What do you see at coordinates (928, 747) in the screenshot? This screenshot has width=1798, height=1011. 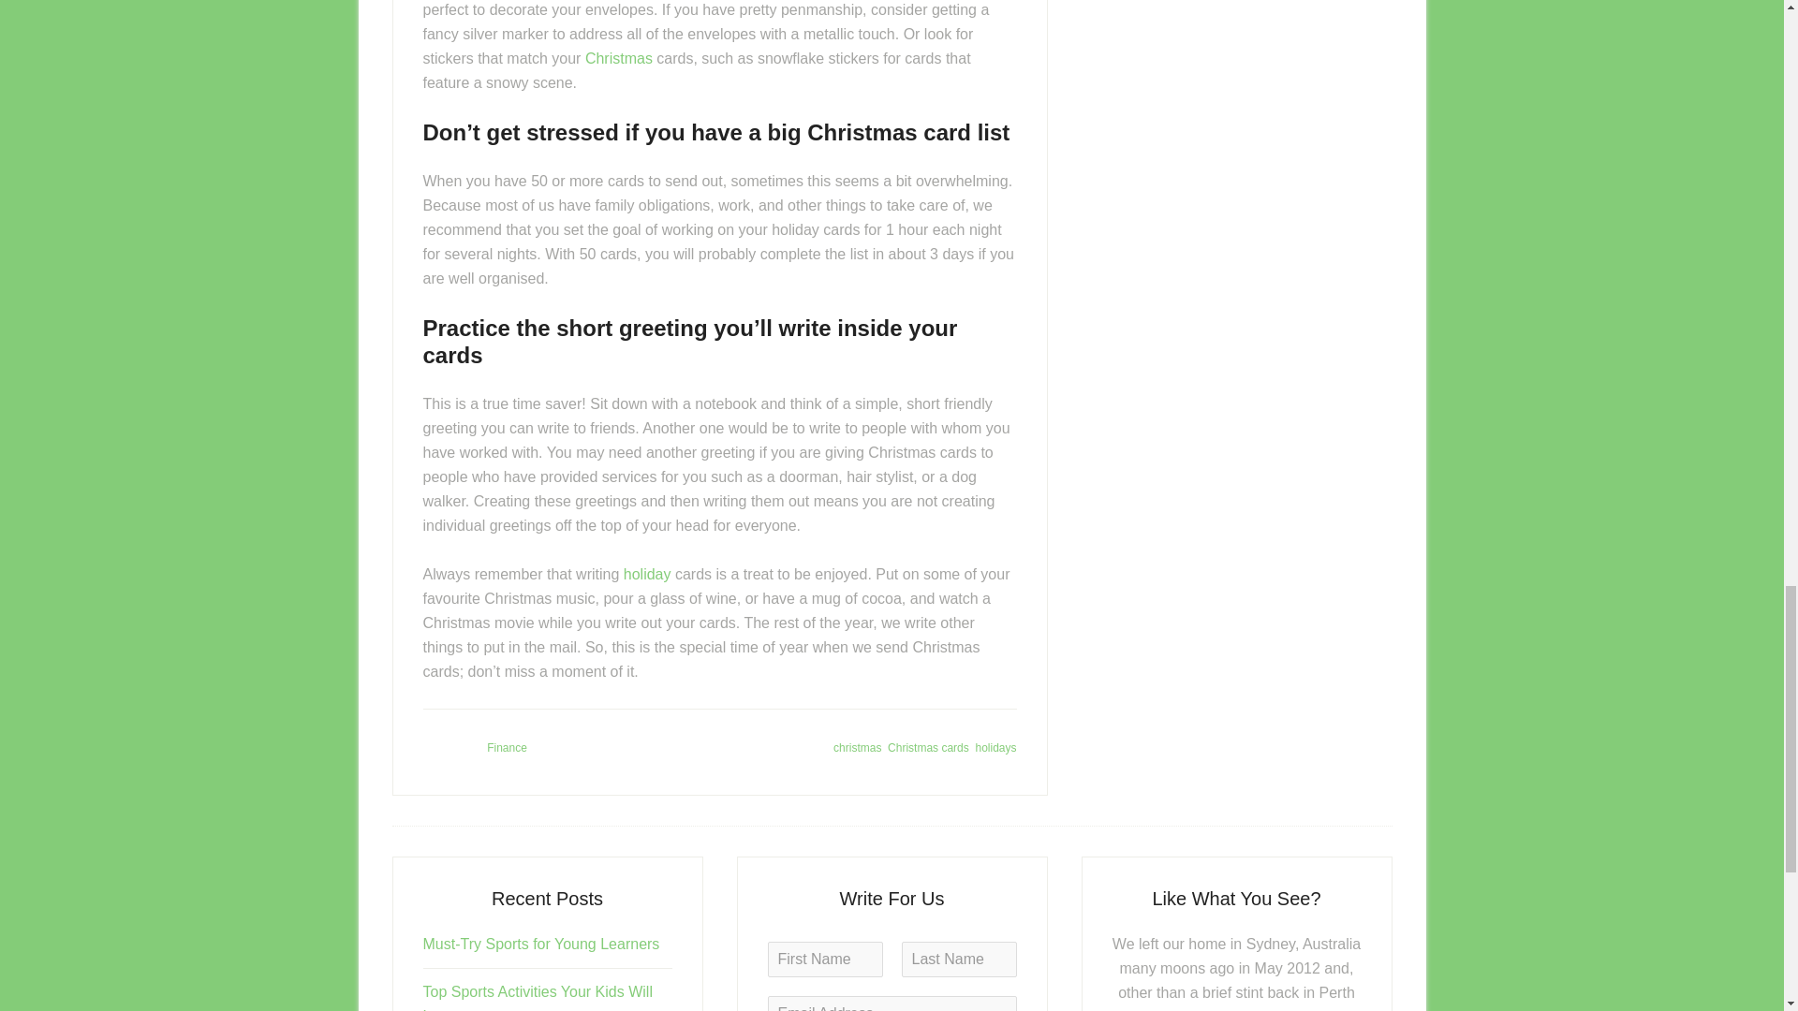 I see `Christmas cards` at bounding box center [928, 747].